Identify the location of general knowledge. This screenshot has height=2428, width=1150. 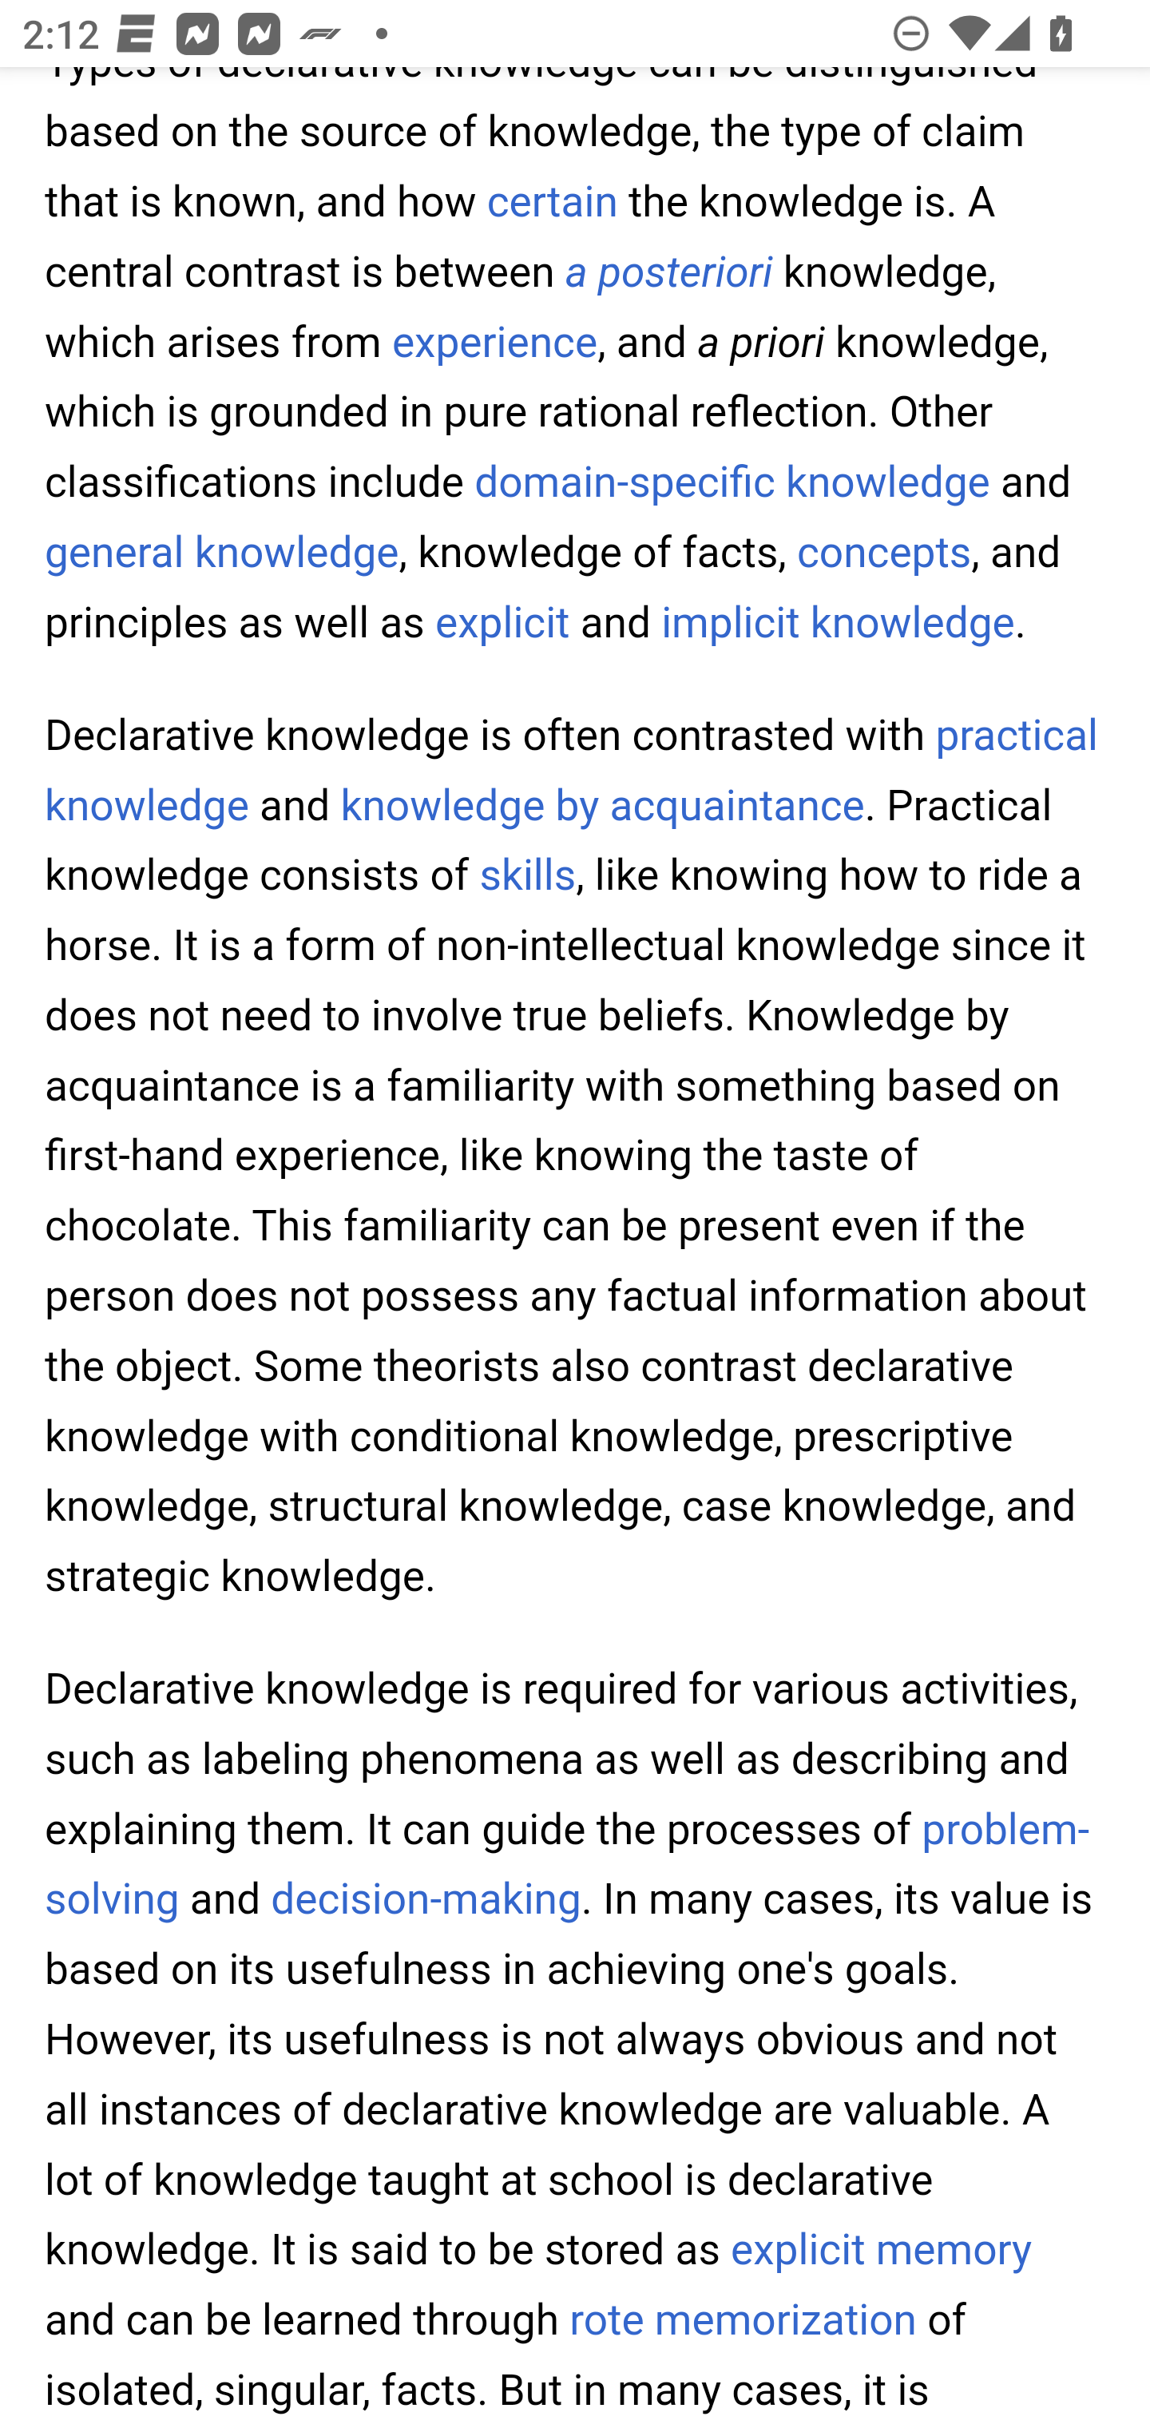
(222, 553).